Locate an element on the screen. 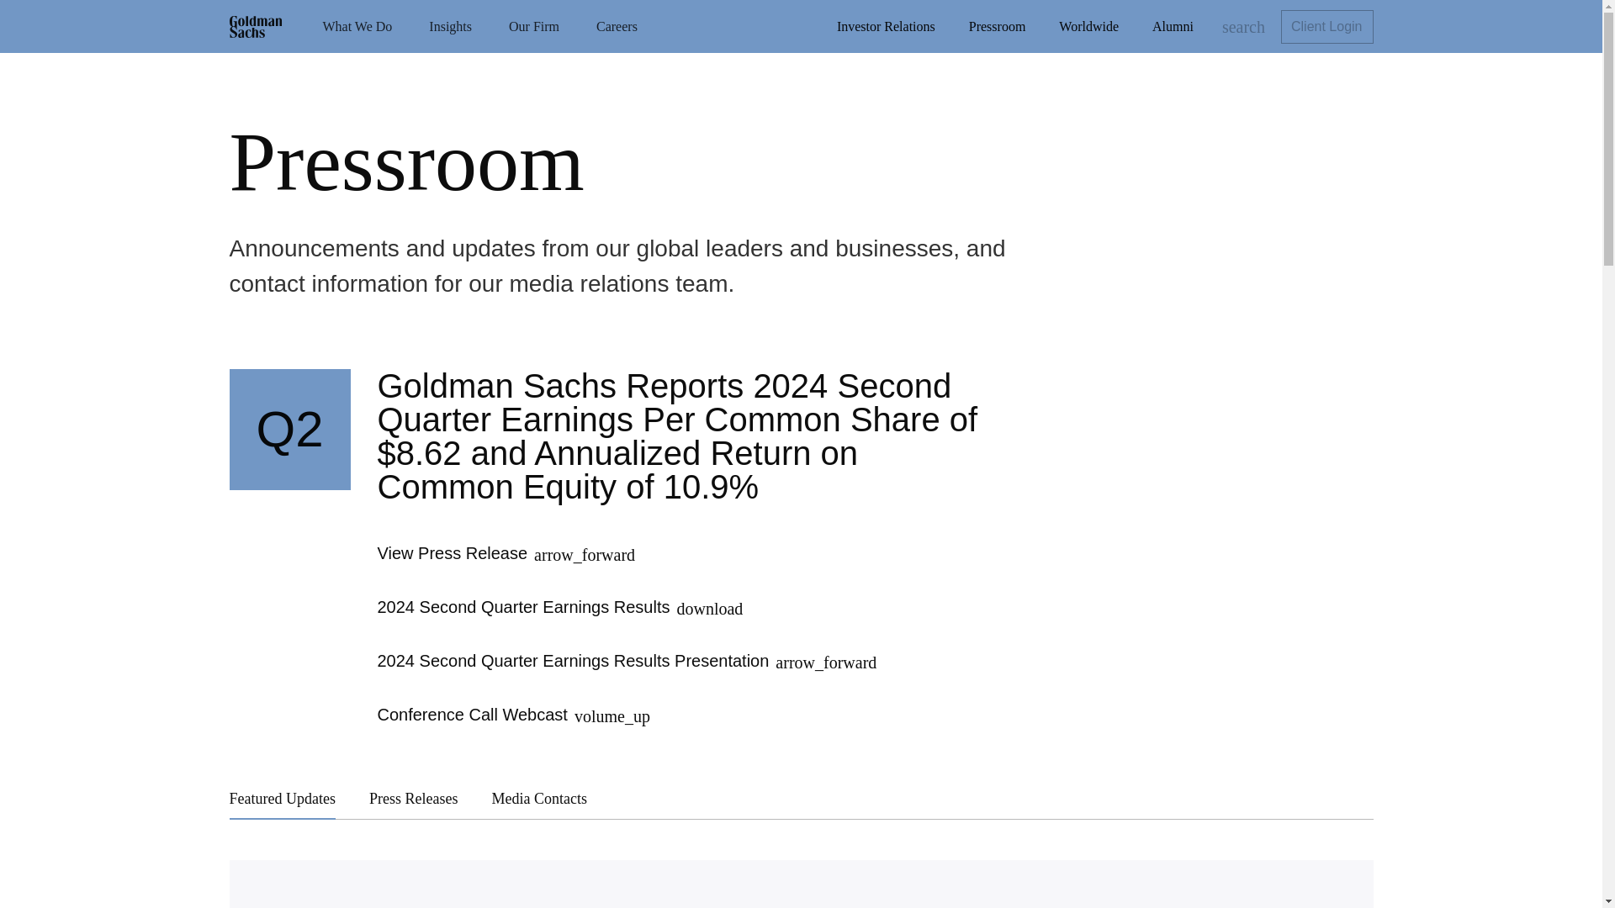  Media Contacts is located at coordinates (538, 799).